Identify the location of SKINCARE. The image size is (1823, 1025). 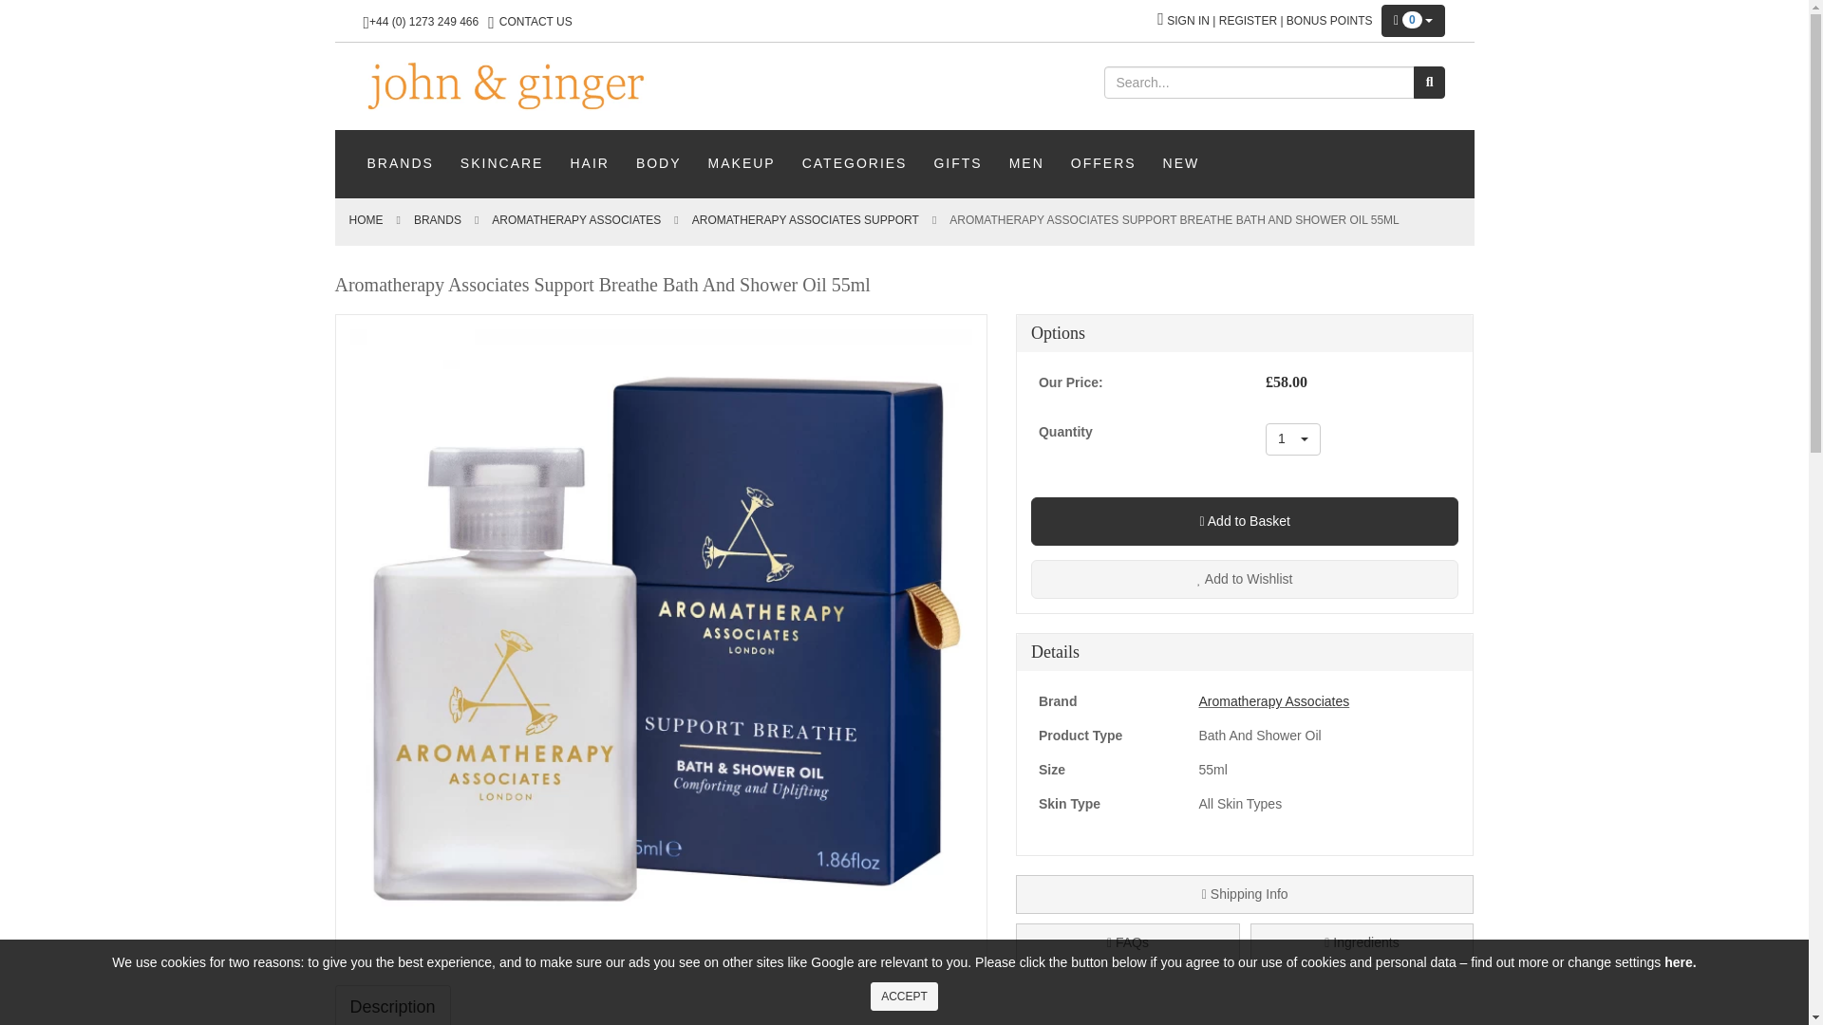
(904, 996).